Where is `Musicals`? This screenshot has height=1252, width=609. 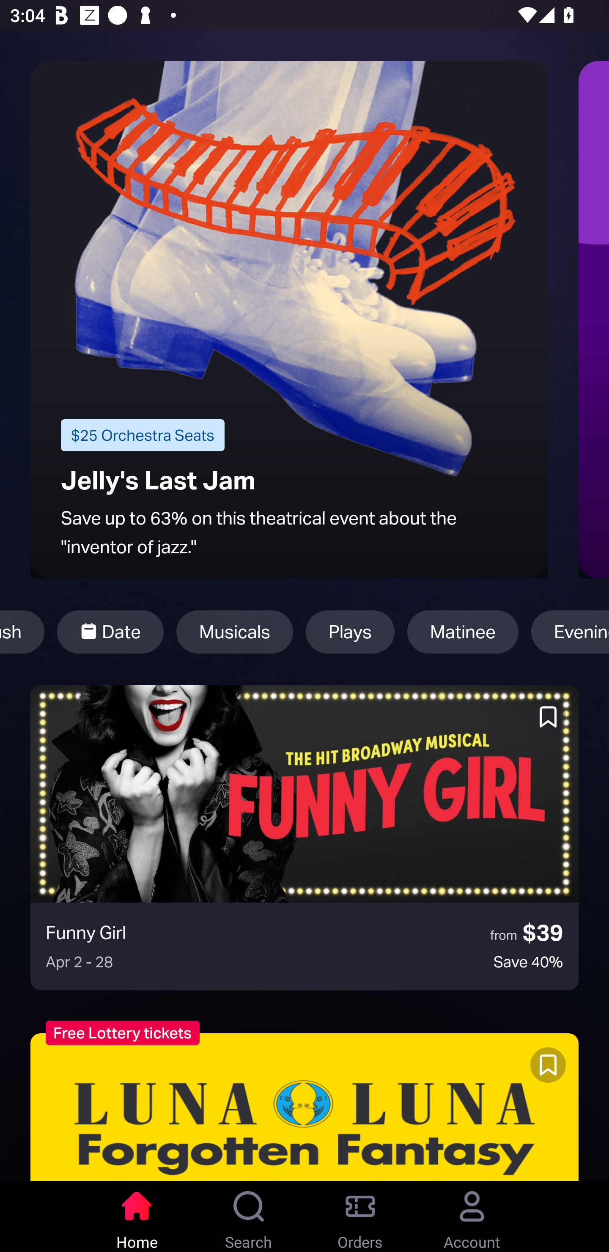
Musicals is located at coordinates (234, 632).